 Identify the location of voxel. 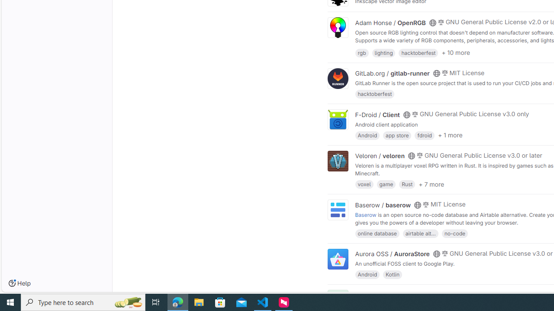
(364, 184).